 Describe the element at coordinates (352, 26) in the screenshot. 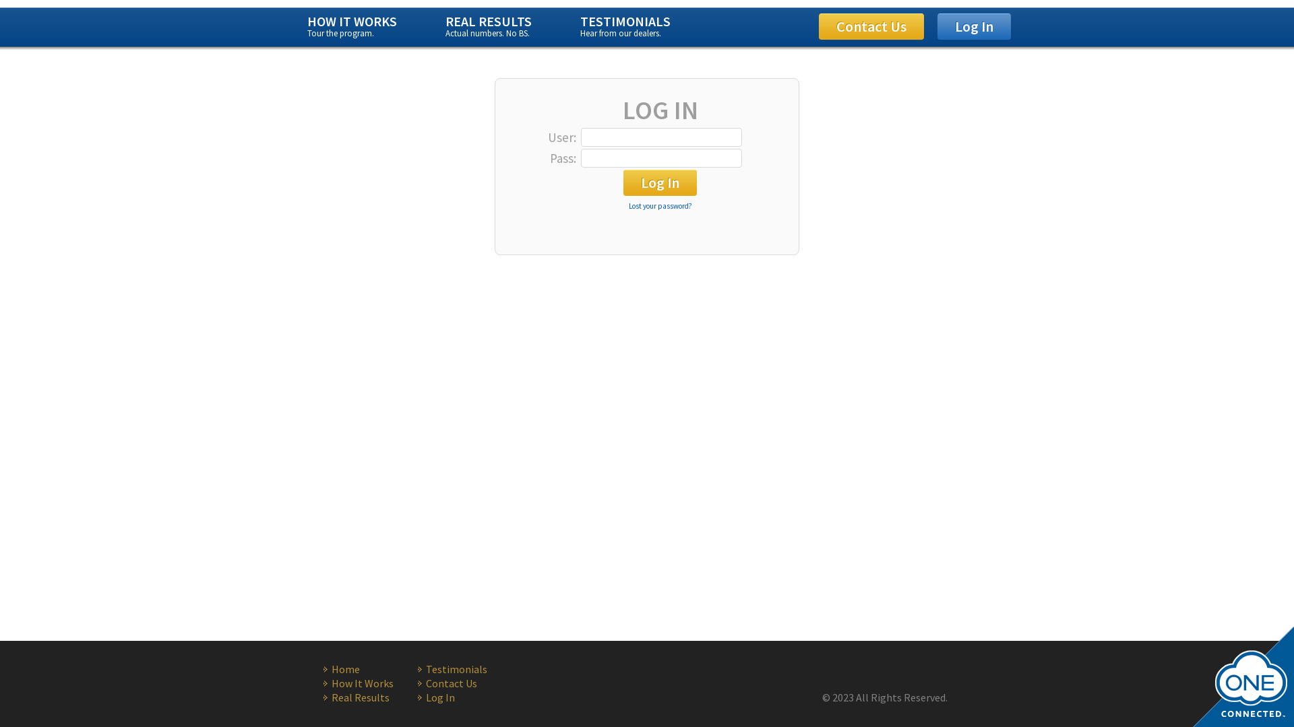

I see `HOW IT WORKS
Tour the program.` at that location.